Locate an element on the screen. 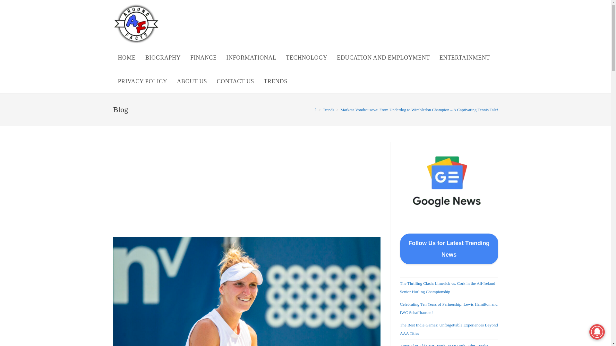  INFORMATIONAL is located at coordinates (252, 58).